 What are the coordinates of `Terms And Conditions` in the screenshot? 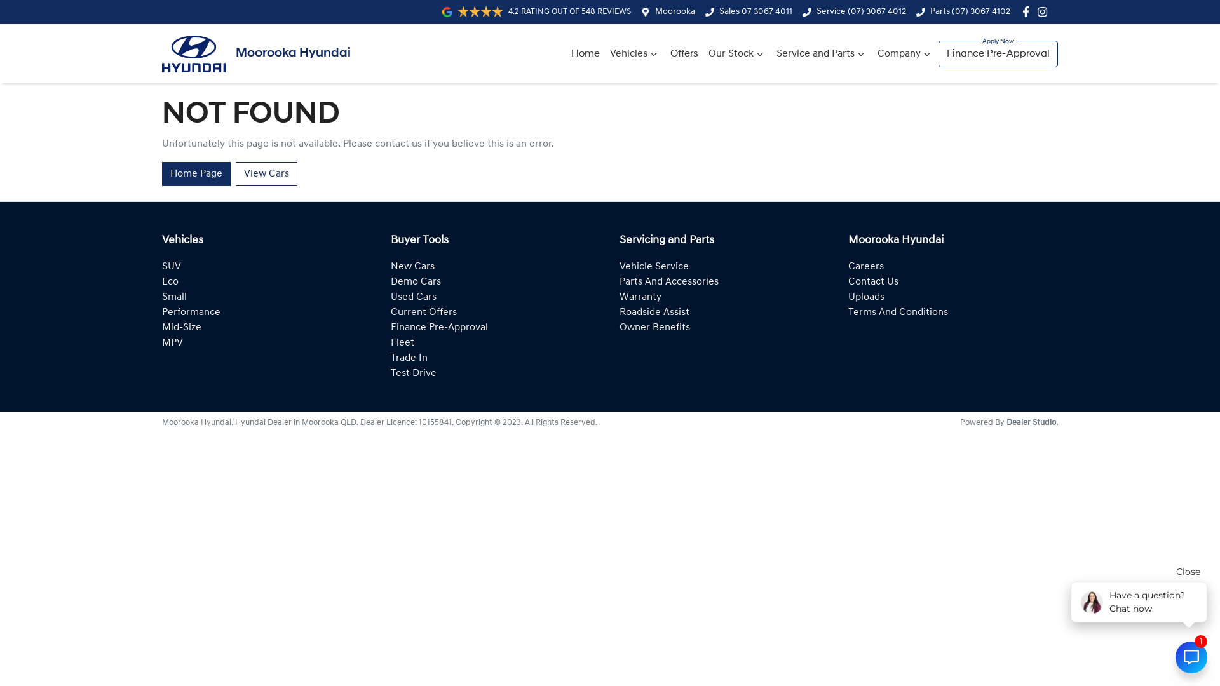 It's located at (898, 313).